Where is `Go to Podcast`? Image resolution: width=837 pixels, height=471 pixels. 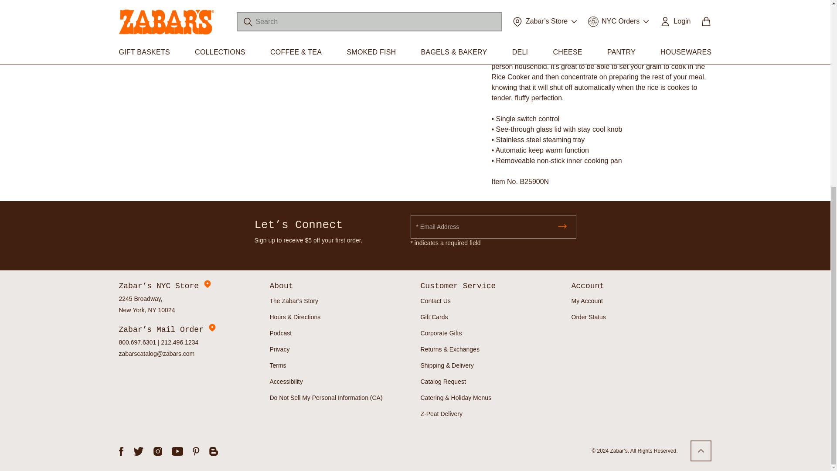
Go to Podcast is located at coordinates (280, 333).